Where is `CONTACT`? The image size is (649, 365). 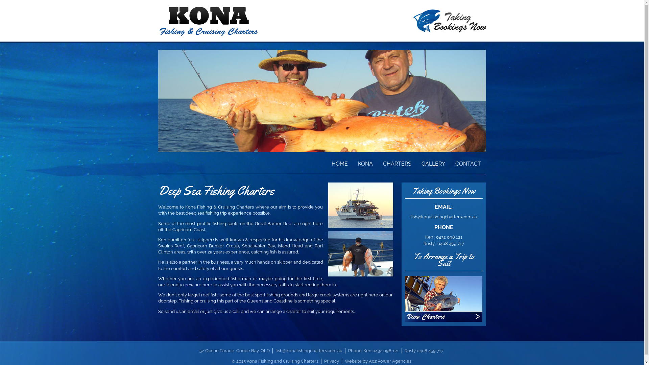 CONTACT is located at coordinates (468, 161).